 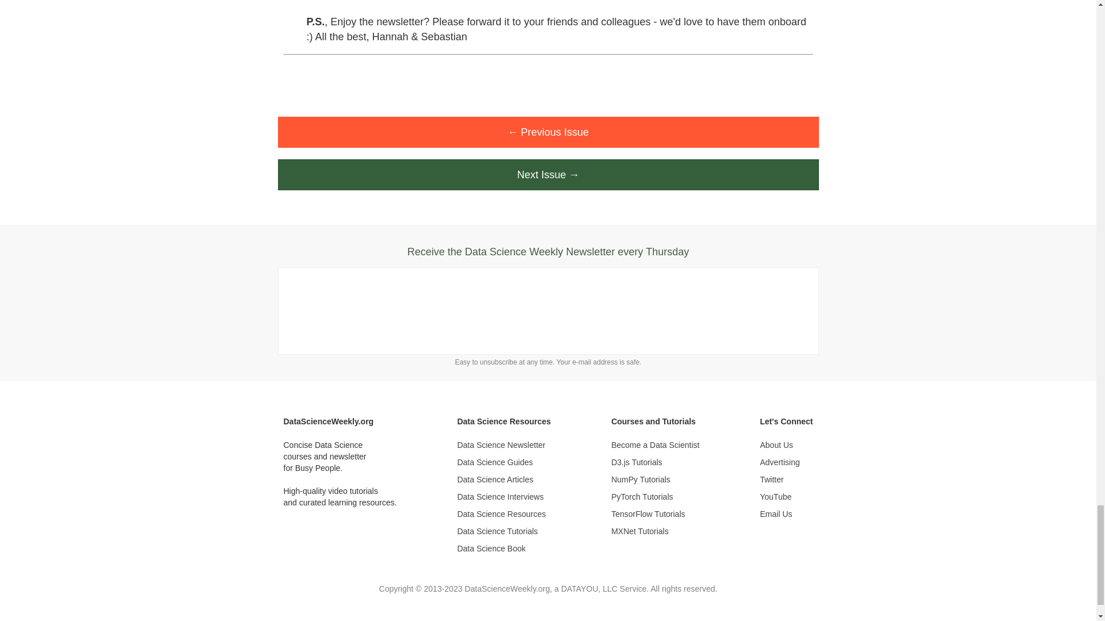 I want to click on Data Science Resources, so click(x=504, y=514).